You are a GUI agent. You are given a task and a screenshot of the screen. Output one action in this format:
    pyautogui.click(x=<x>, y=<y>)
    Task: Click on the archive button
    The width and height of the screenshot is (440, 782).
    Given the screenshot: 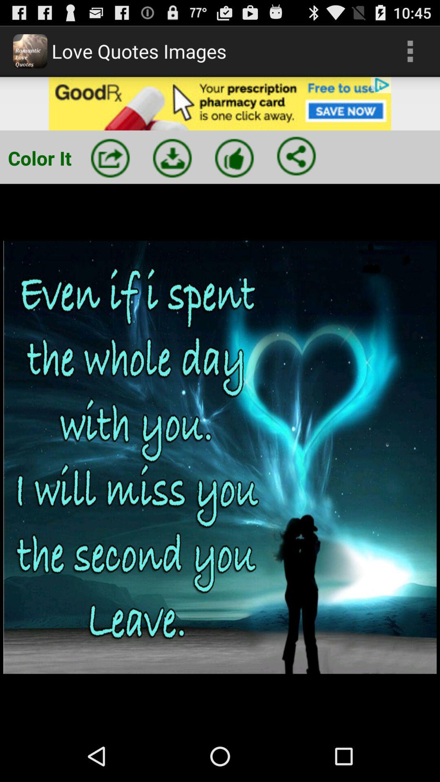 What is the action you would take?
    pyautogui.click(x=172, y=158)
    